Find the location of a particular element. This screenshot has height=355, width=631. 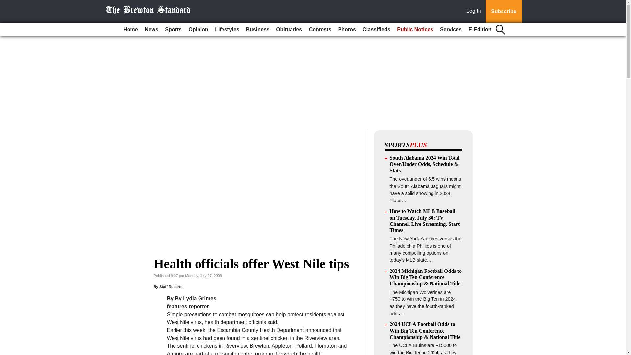

Home is located at coordinates (130, 30).